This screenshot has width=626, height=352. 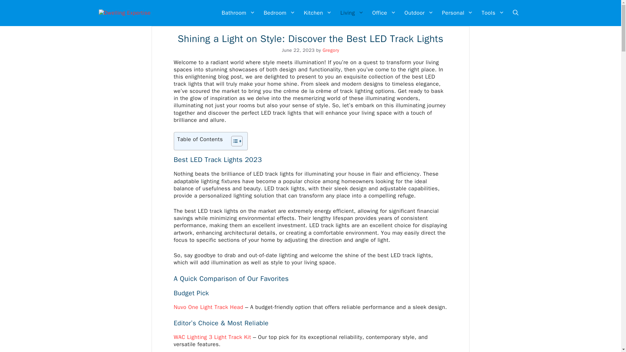 I want to click on Office, so click(x=384, y=13).